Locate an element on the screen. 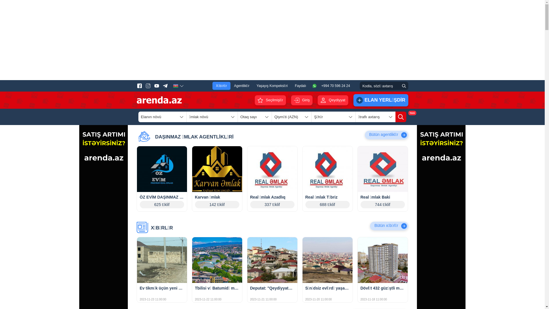 The image size is (549, 309). +994 70 596 24 24 is located at coordinates (332, 86).